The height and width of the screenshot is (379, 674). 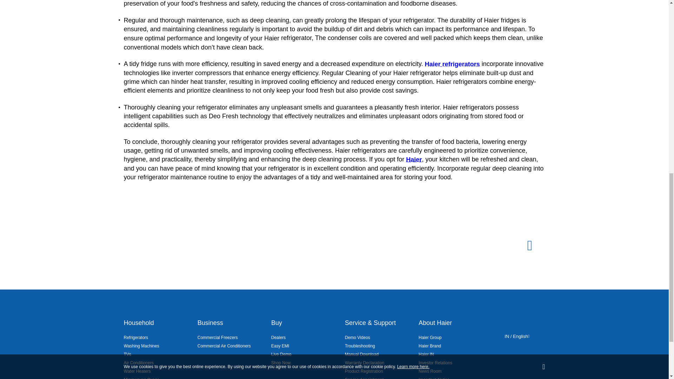 What do you see at coordinates (414, 159) in the screenshot?
I see `Haier` at bounding box center [414, 159].